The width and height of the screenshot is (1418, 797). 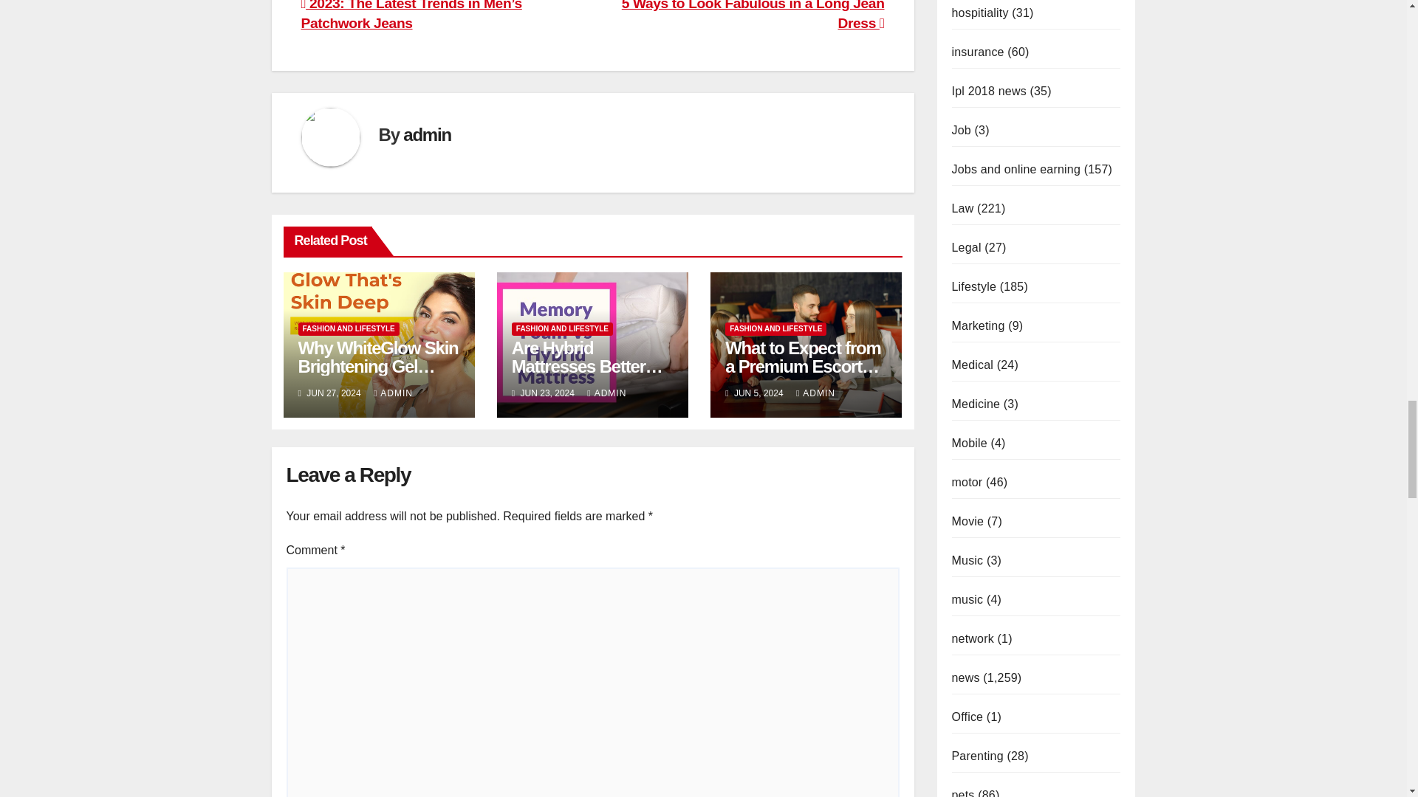 What do you see at coordinates (427, 134) in the screenshot?
I see `admin` at bounding box center [427, 134].